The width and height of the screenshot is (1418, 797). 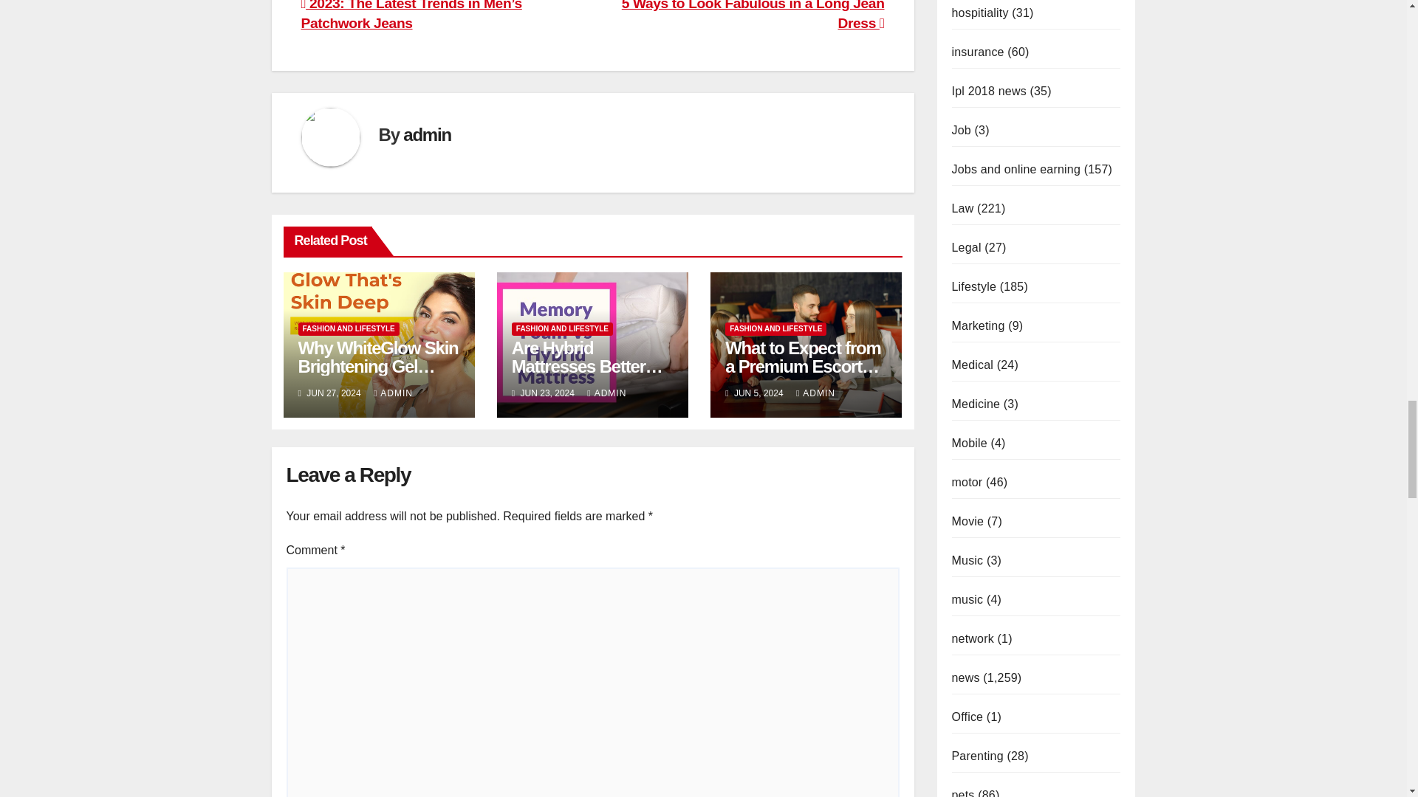 What do you see at coordinates (427, 134) in the screenshot?
I see `admin` at bounding box center [427, 134].